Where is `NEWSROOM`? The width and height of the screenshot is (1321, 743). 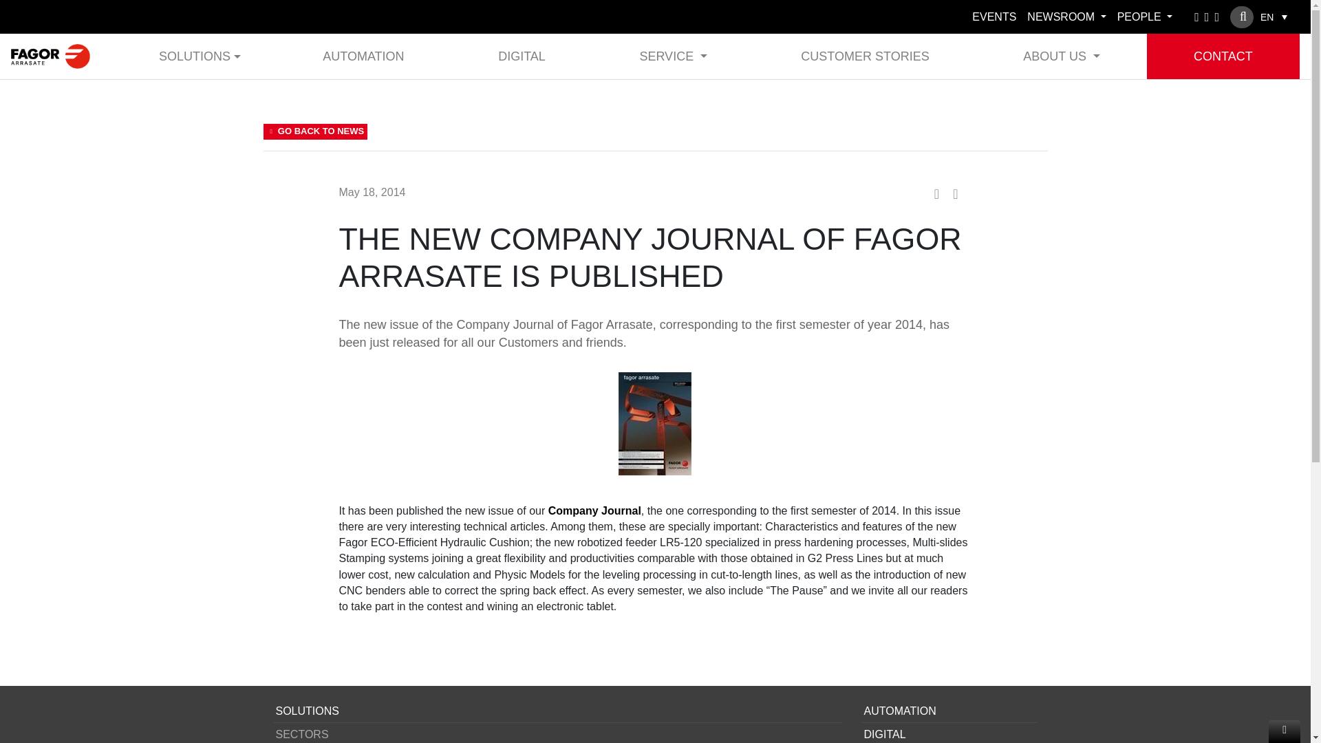
NEWSROOM is located at coordinates (1066, 17).